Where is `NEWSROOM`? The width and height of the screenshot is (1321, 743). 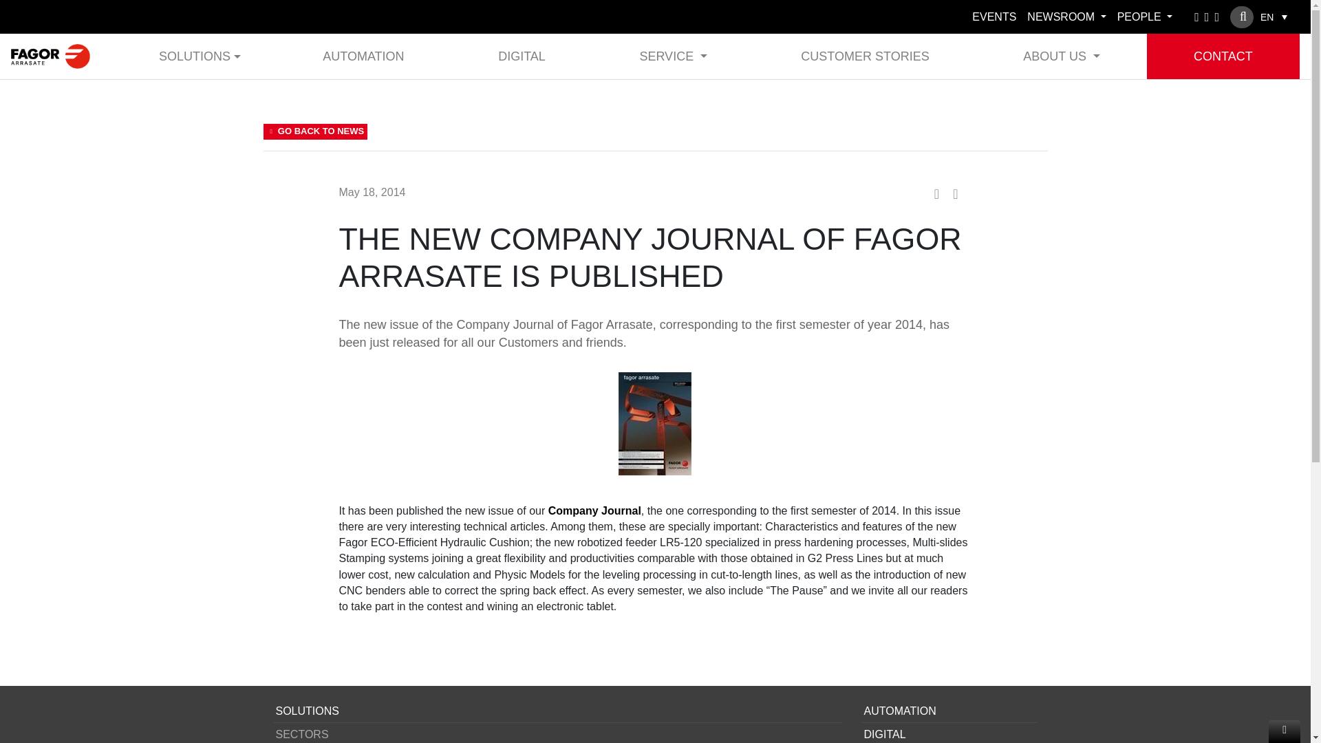
NEWSROOM is located at coordinates (1066, 17).